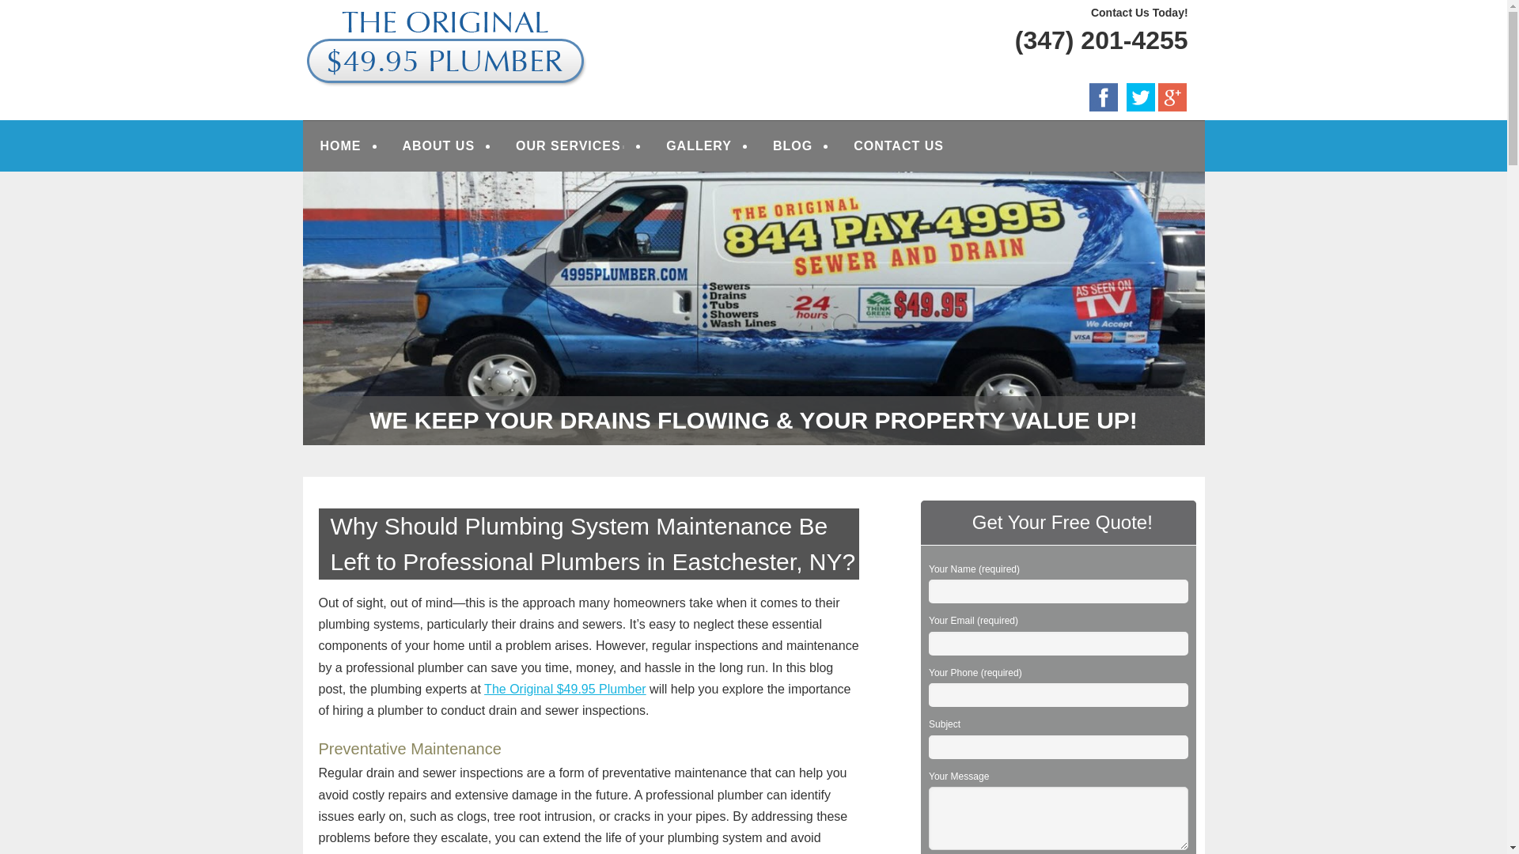  What do you see at coordinates (570, 146) in the screenshot?
I see `OUR SERVICES` at bounding box center [570, 146].